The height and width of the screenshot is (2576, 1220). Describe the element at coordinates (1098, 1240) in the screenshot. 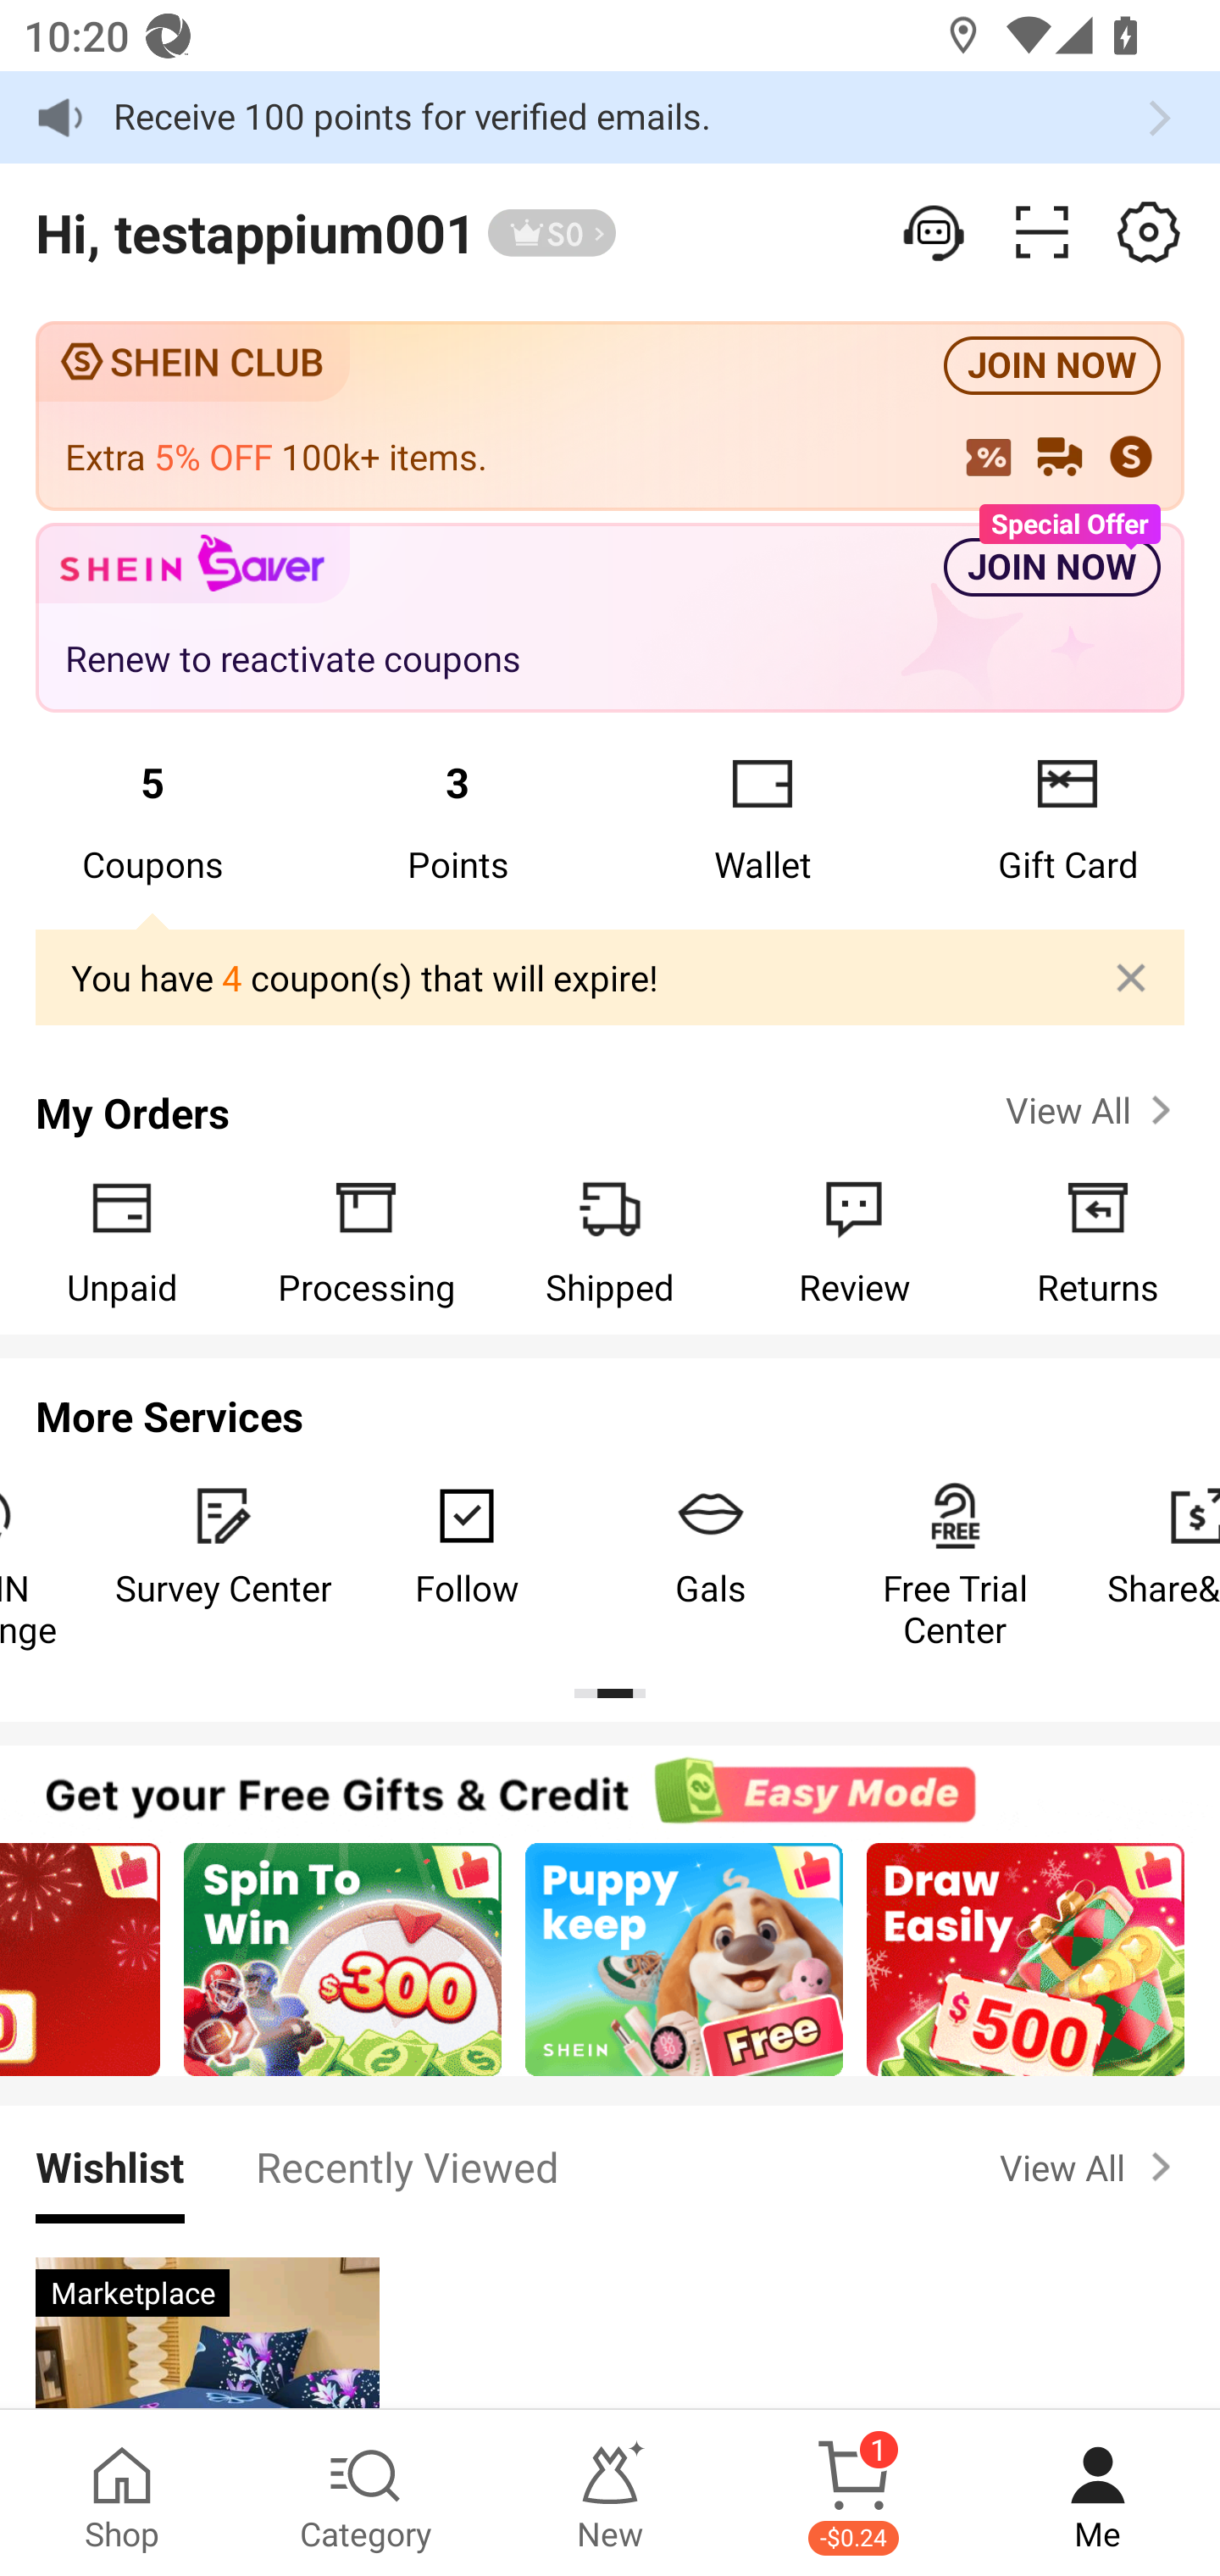

I see `Returns` at that location.